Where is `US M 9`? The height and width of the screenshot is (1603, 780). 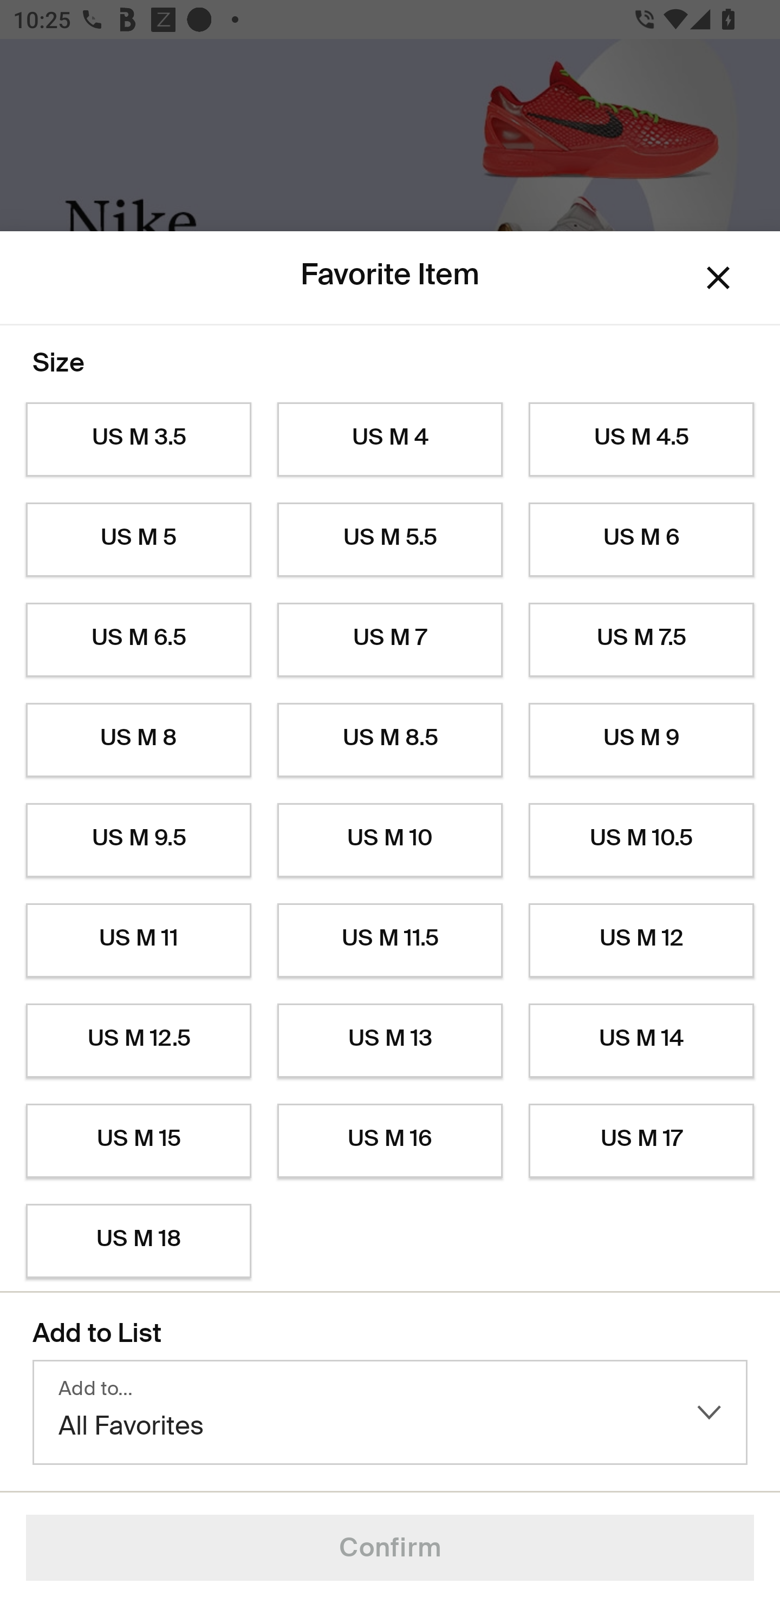
US M 9 is located at coordinates (641, 740).